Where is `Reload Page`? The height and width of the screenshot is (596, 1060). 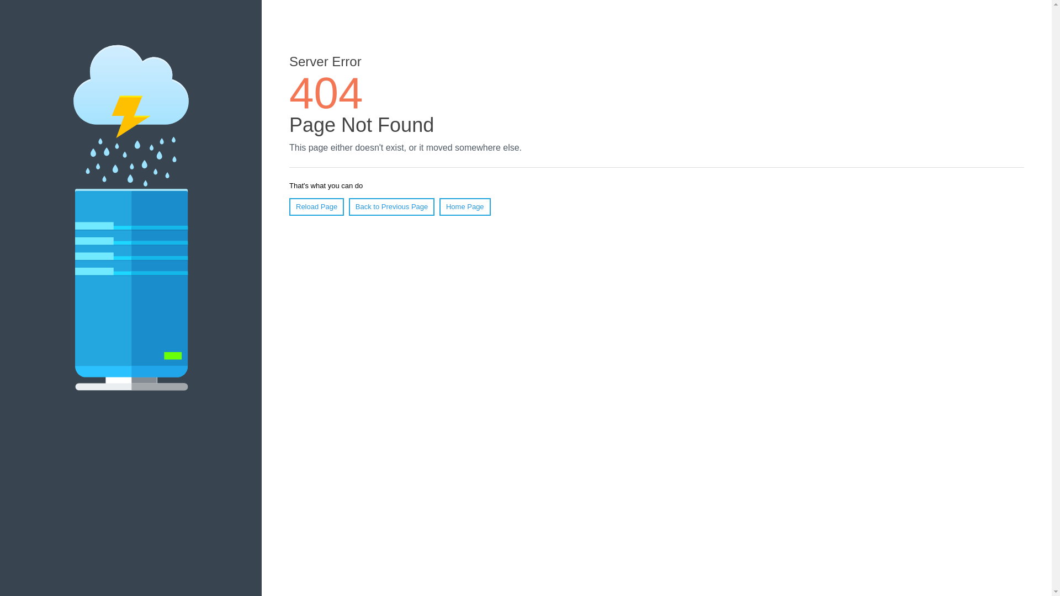
Reload Page is located at coordinates (317, 207).